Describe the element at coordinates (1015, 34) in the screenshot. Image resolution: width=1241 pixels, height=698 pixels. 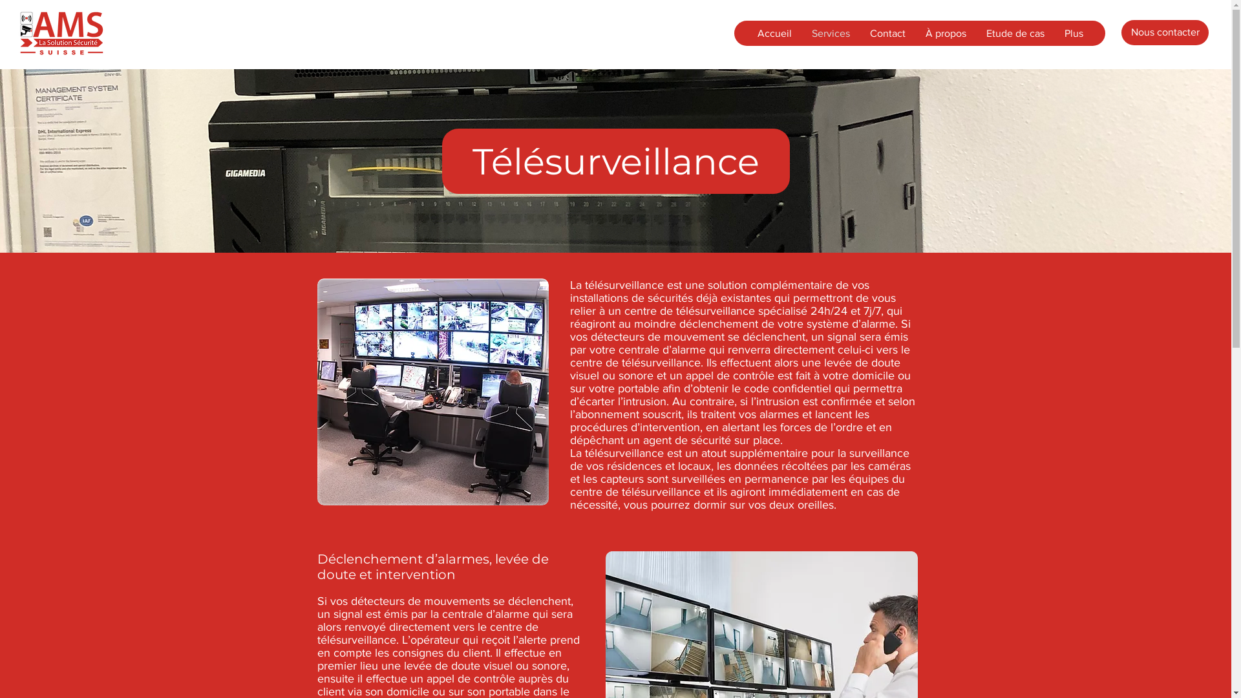
I see `Etude de cas` at that location.